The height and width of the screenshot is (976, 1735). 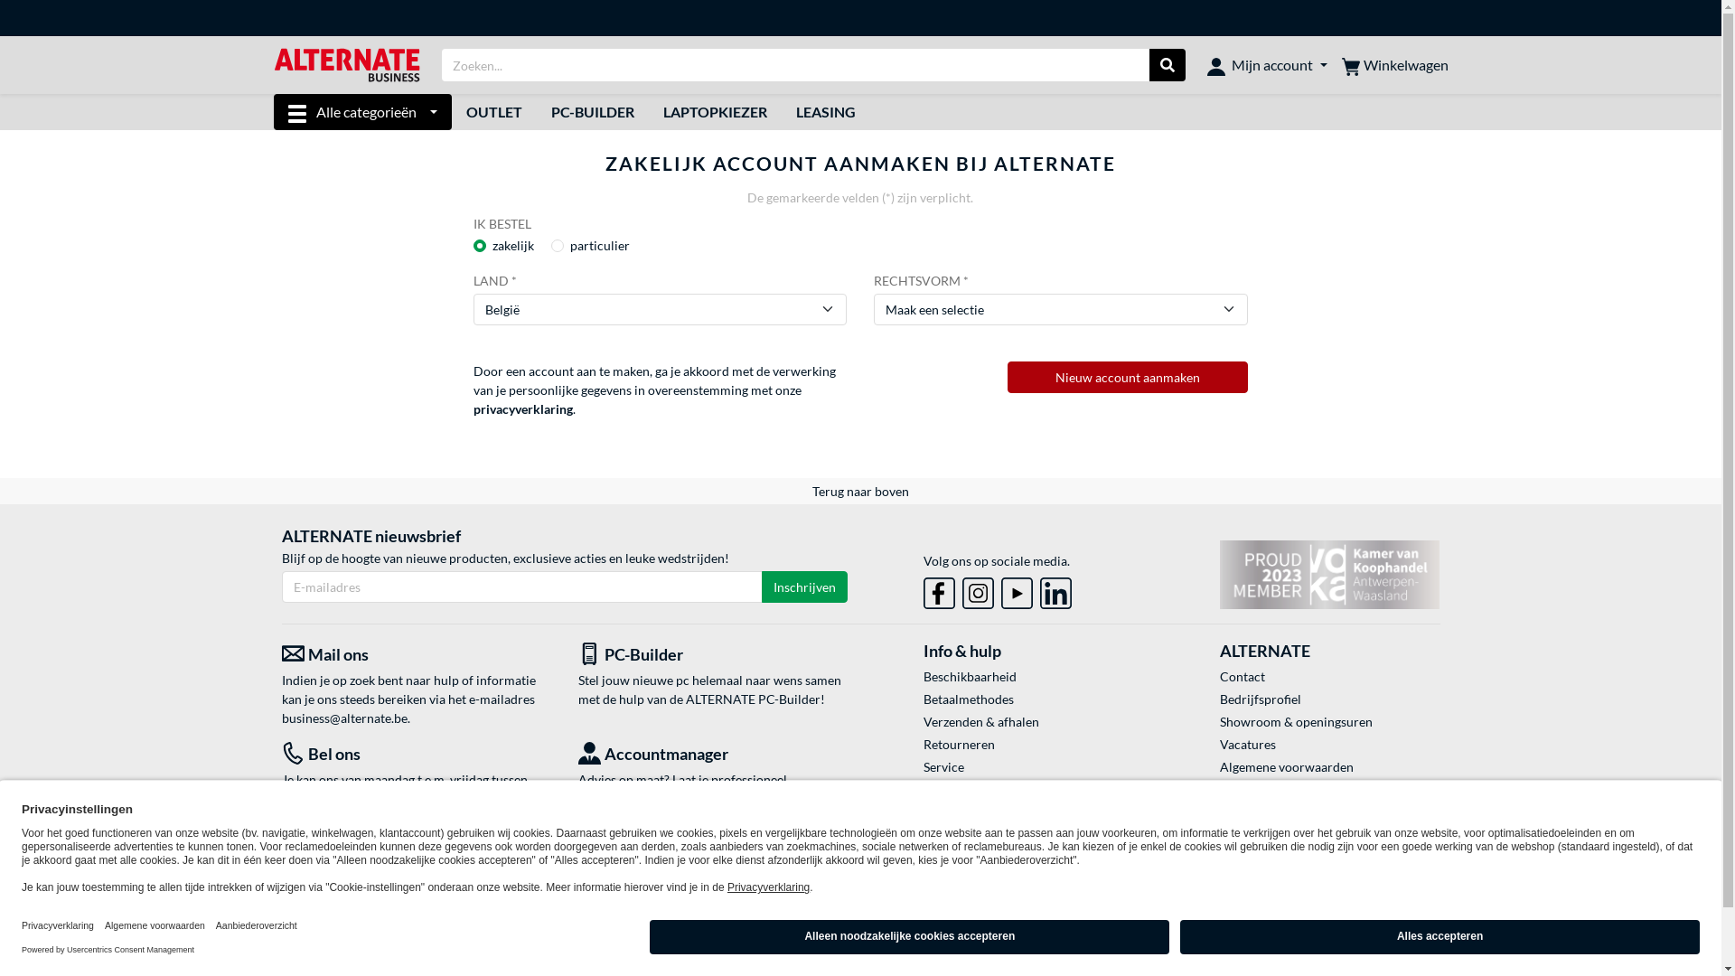 I want to click on Facebook, so click(x=940, y=589).